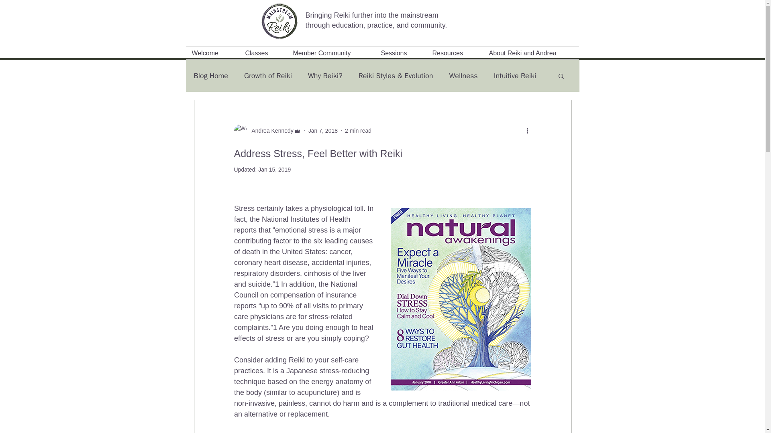 This screenshot has height=433, width=771. I want to click on 2 min read, so click(358, 130).